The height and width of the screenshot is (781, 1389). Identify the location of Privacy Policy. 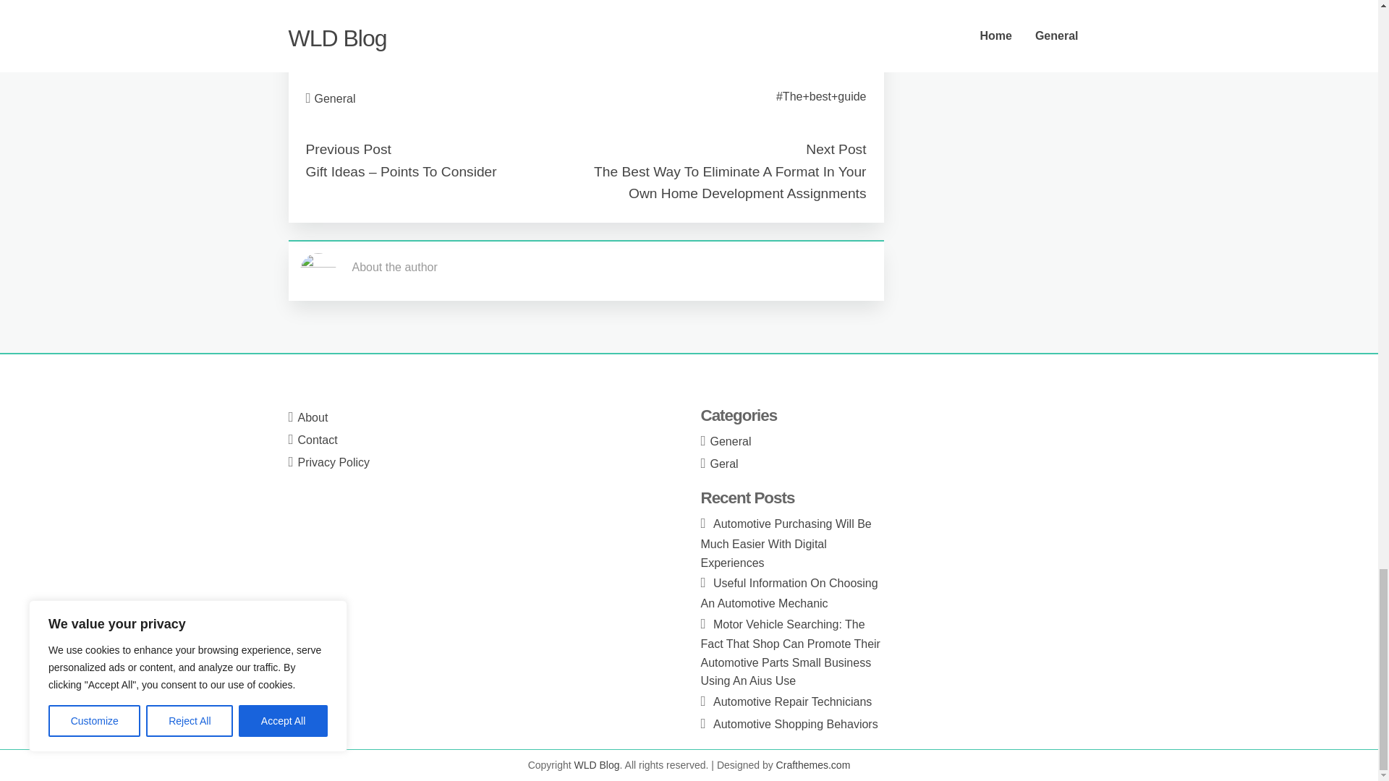
(334, 462).